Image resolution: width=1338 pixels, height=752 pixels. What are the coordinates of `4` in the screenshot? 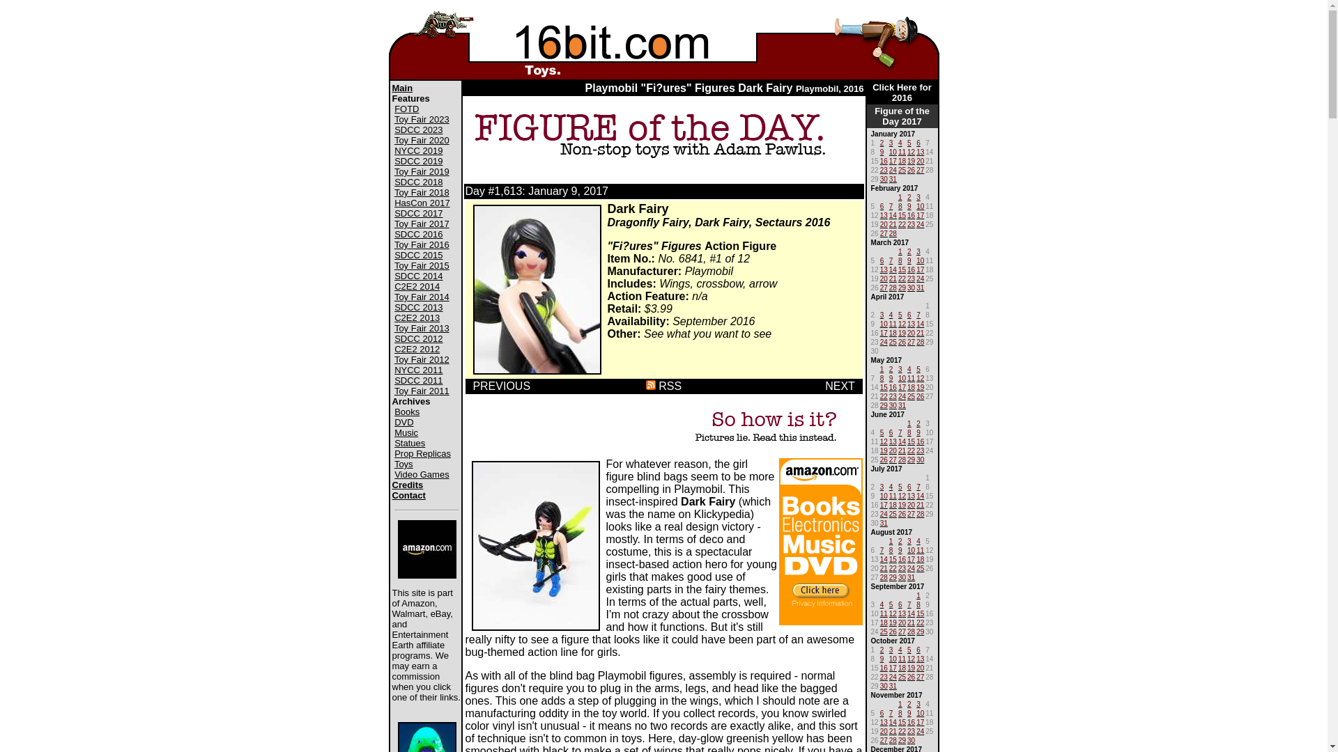 It's located at (891, 486).